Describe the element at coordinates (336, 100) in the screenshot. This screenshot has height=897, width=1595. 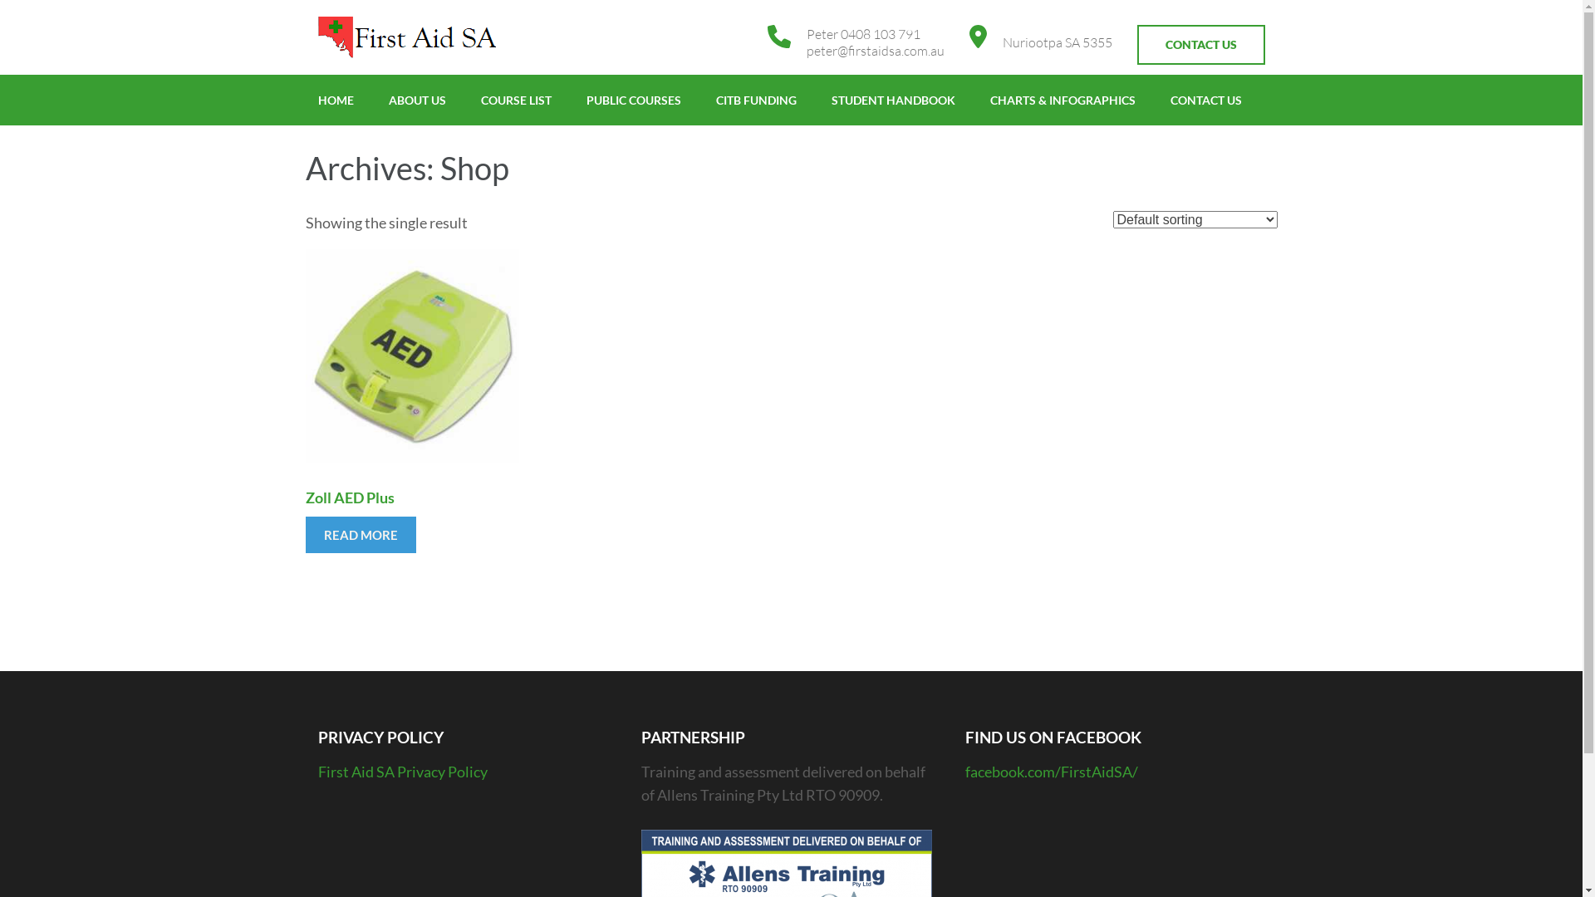
I see `HOME` at that location.